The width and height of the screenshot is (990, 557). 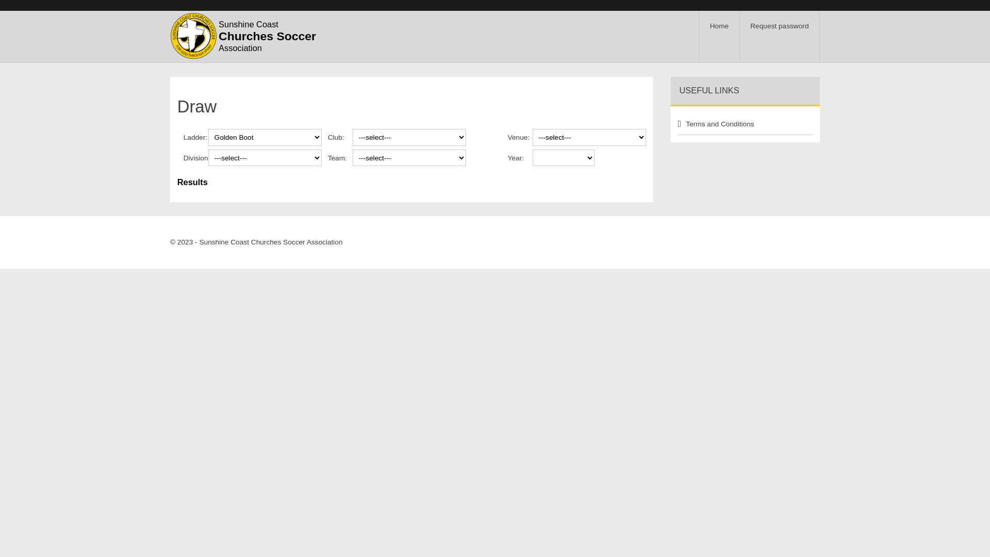 I want to click on Terms and Conditions, so click(x=736, y=125).